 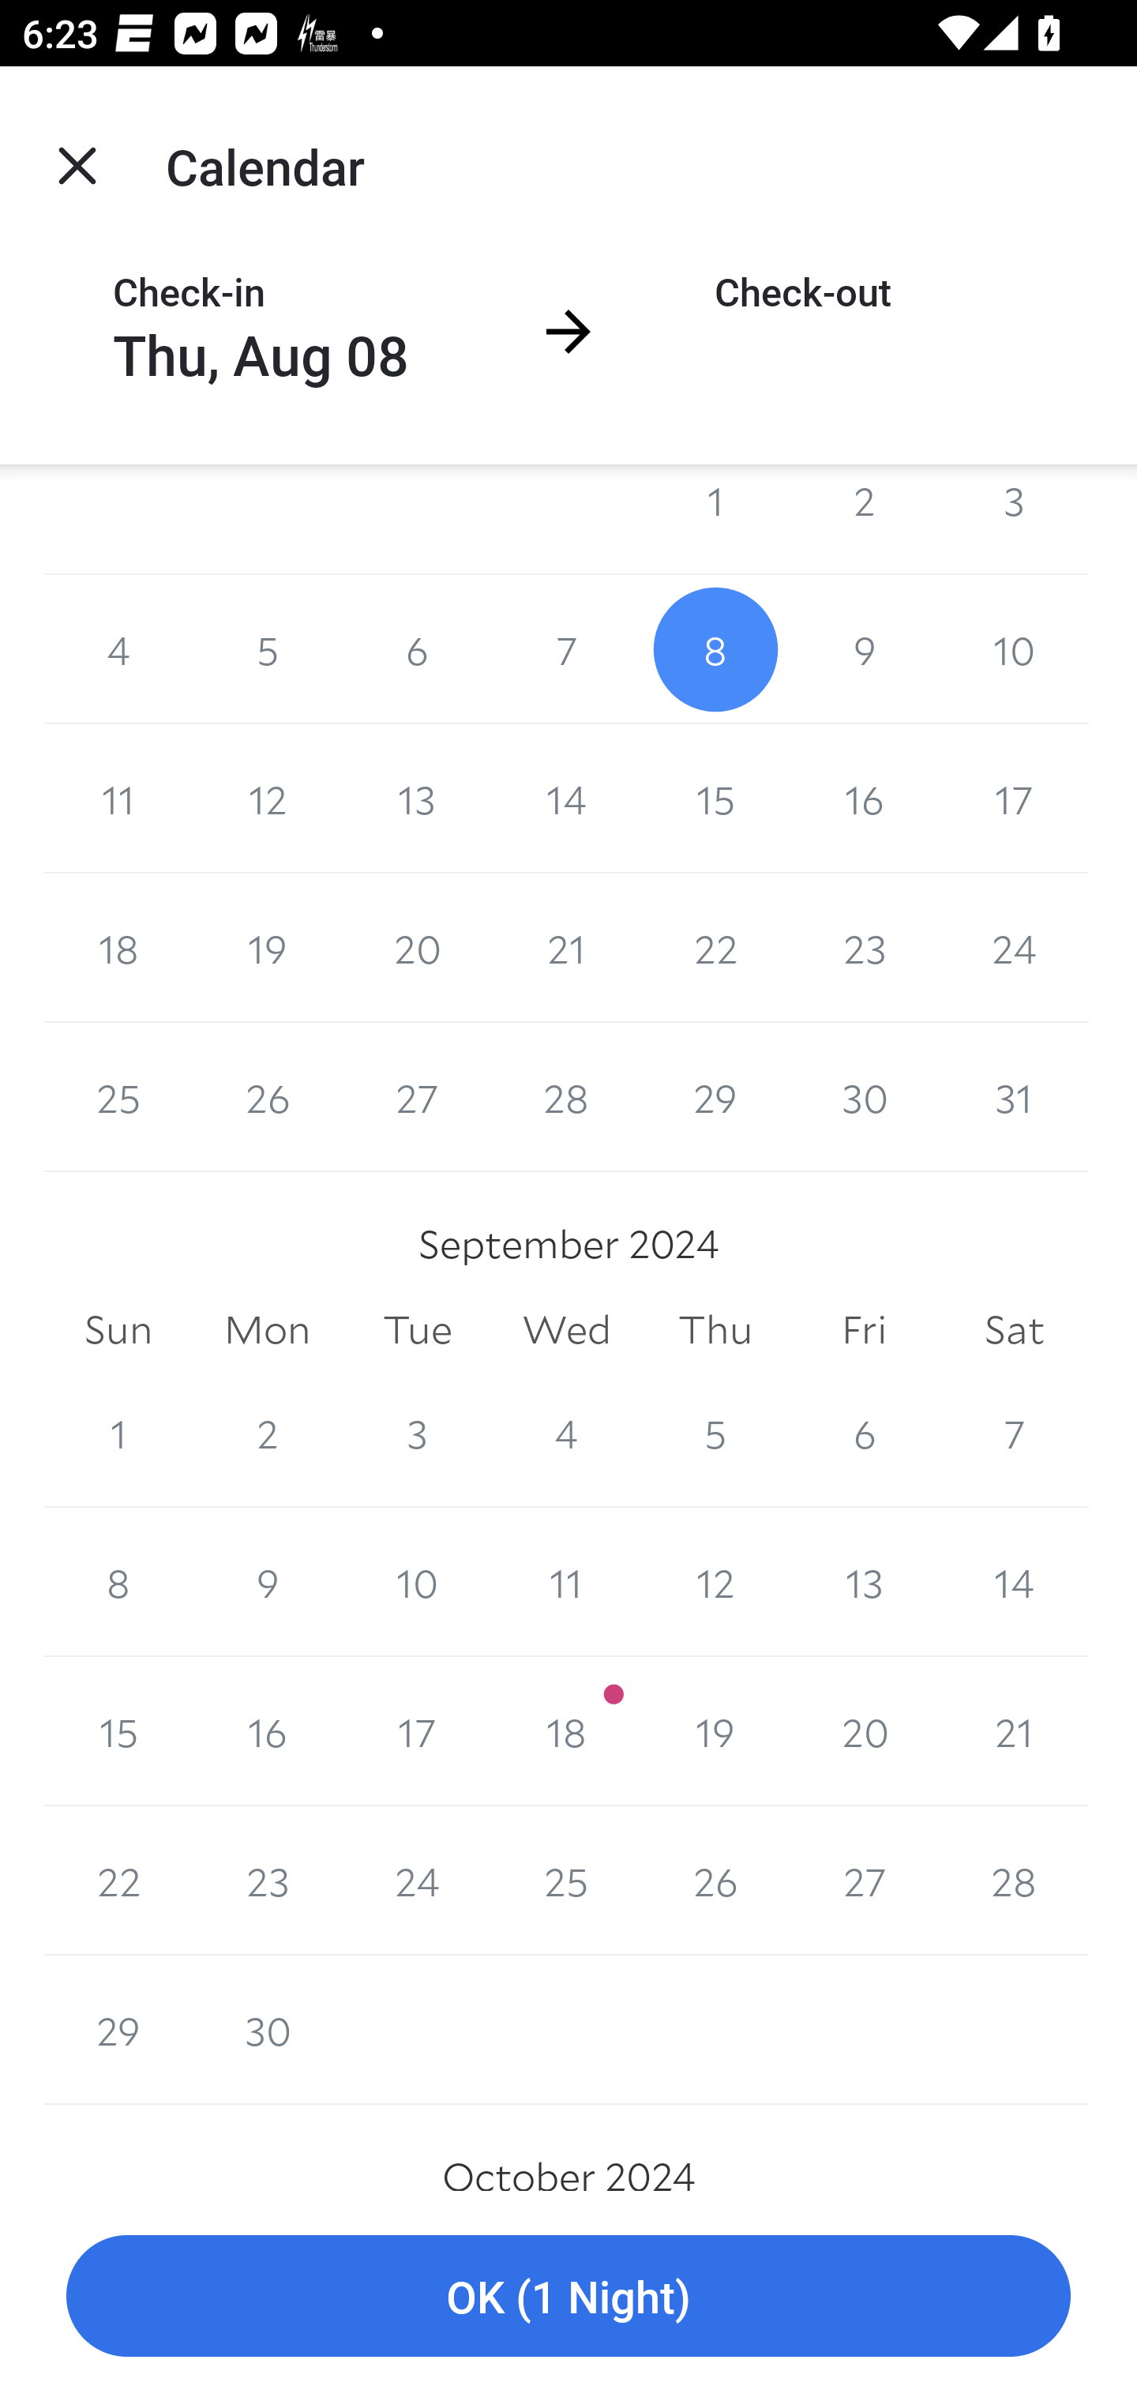 I want to click on 5 5 August 2024, so click(x=267, y=649).